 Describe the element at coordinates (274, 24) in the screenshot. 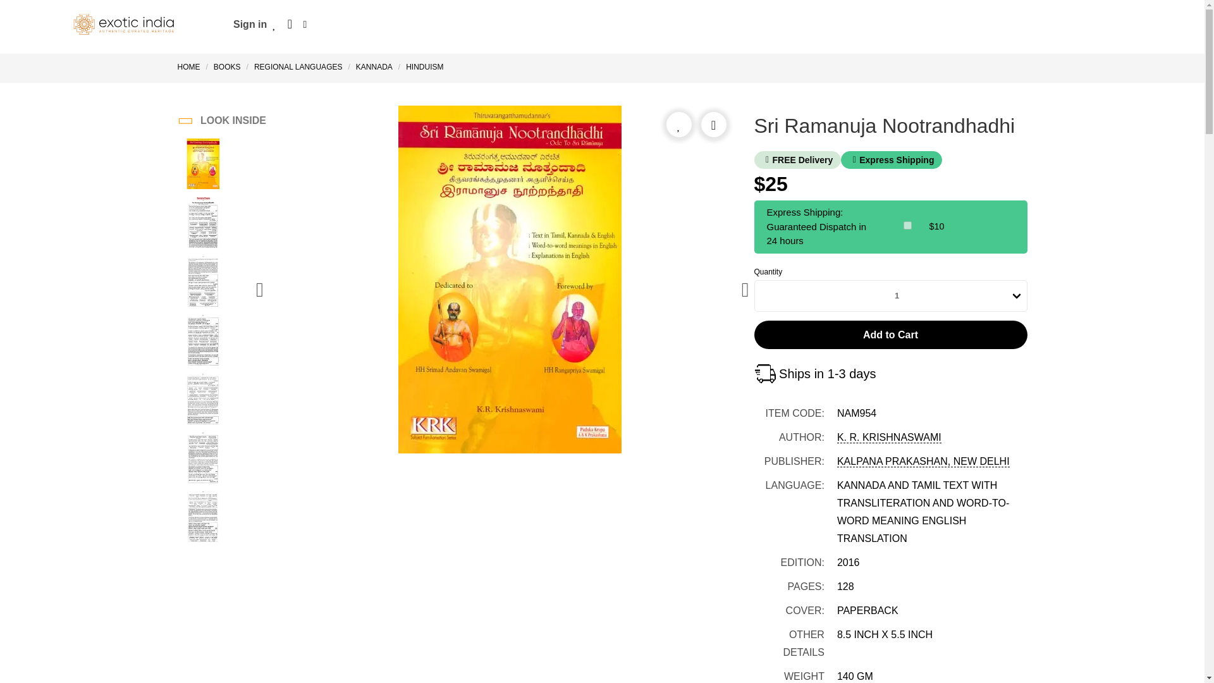

I see `Wishlist` at that location.